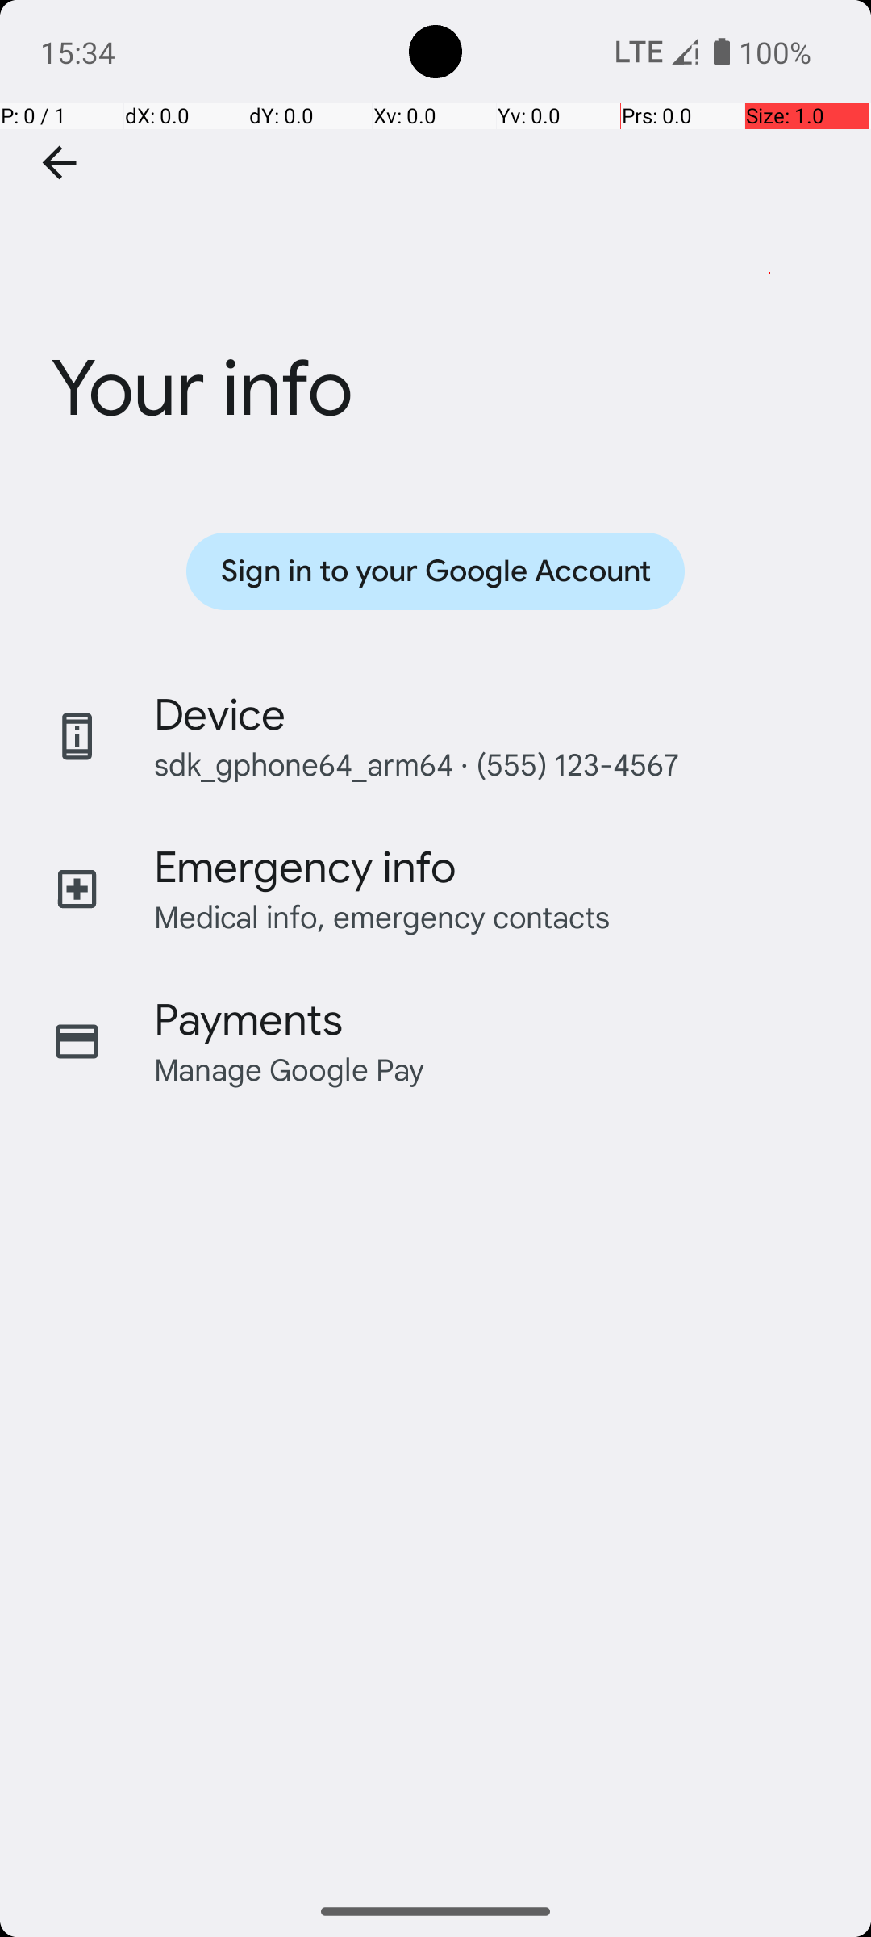 The width and height of the screenshot is (871, 1937). Describe the element at coordinates (435, 571) in the screenshot. I see `Sign in to your Google Account` at that location.